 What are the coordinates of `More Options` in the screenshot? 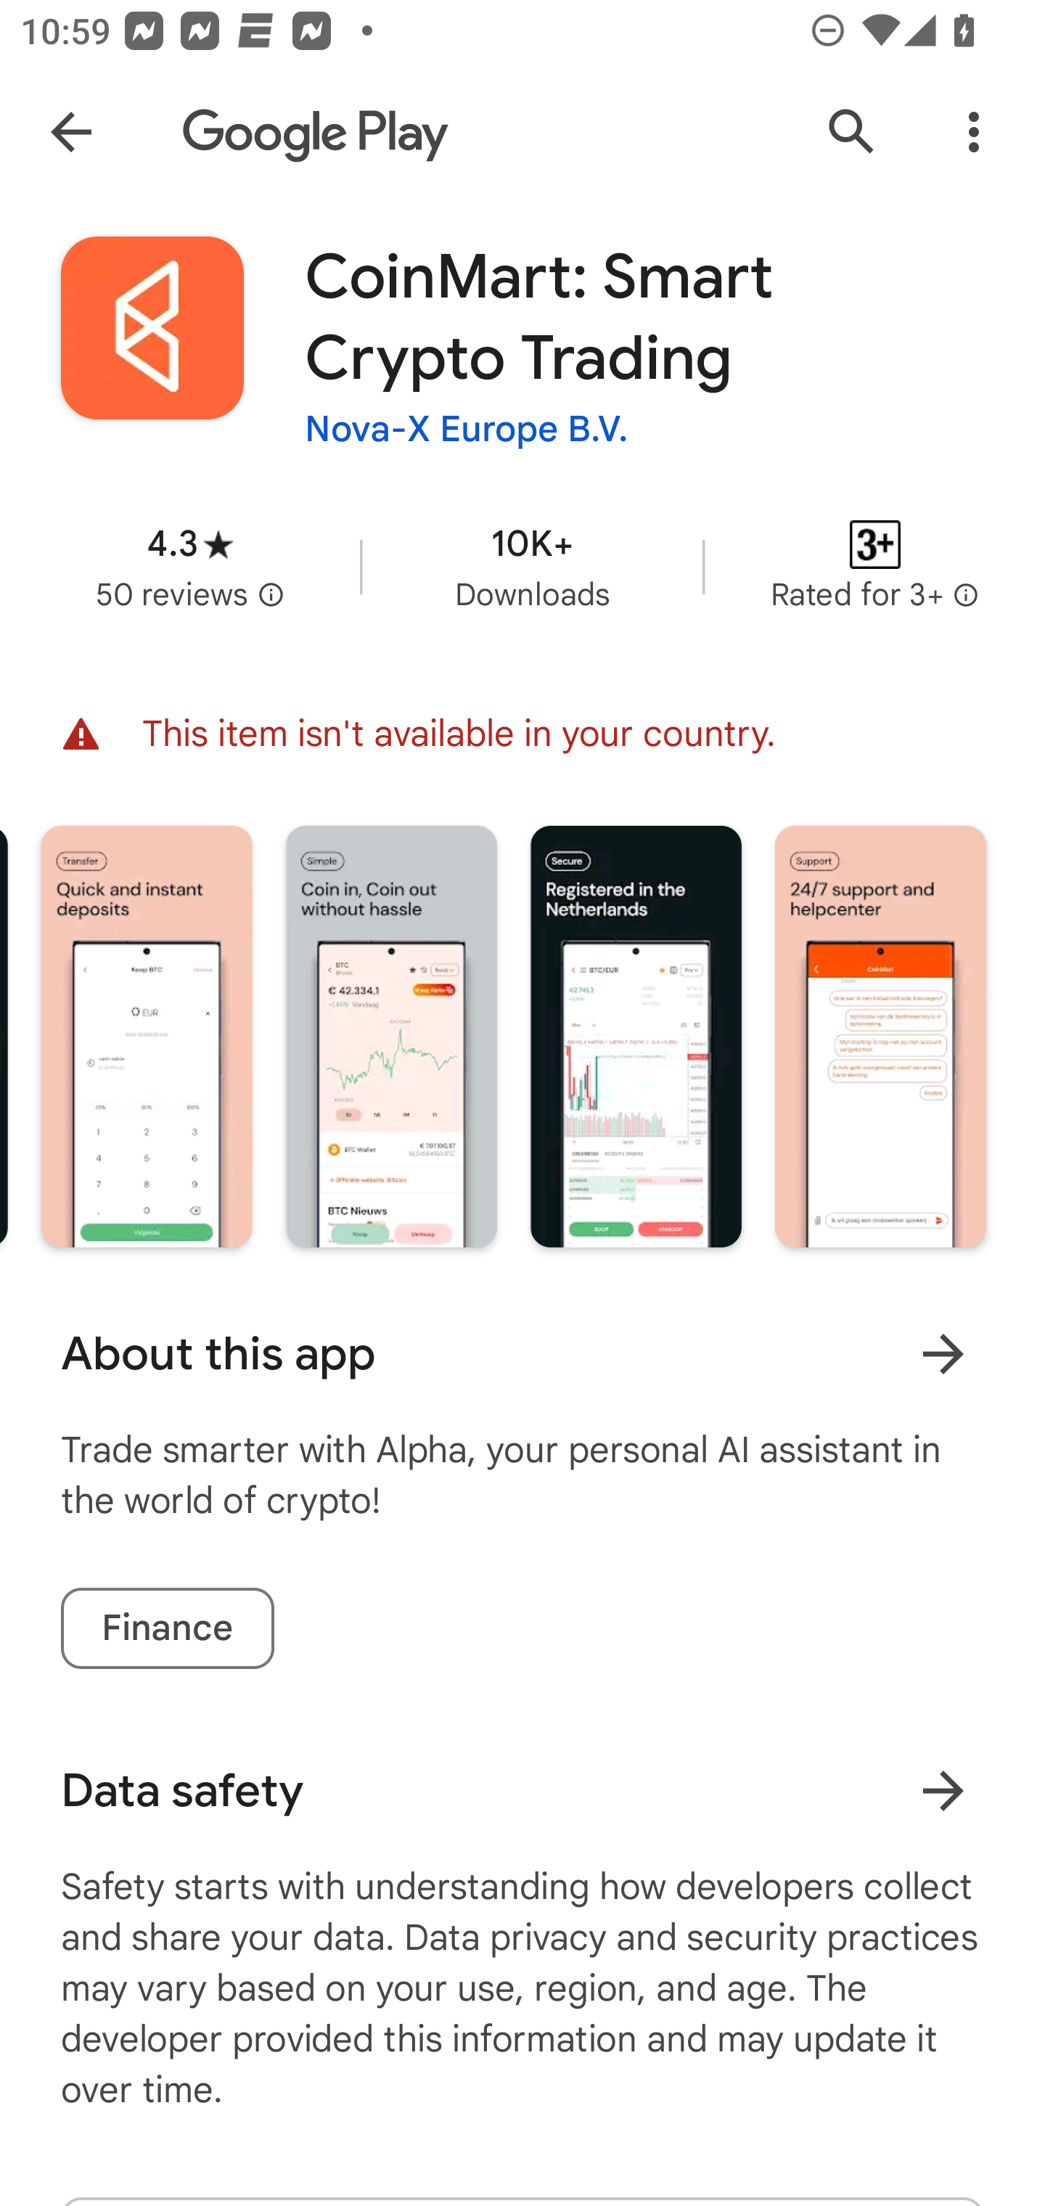 It's located at (974, 132).